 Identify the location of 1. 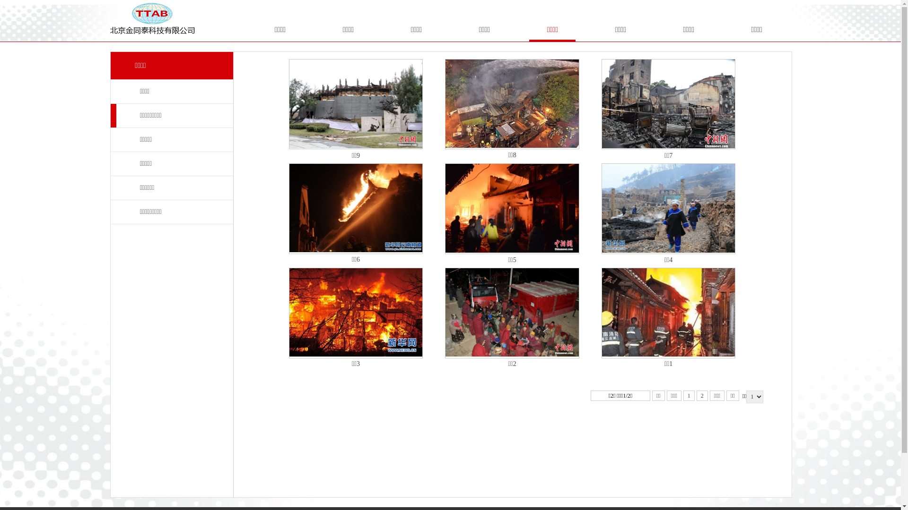
(689, 396).